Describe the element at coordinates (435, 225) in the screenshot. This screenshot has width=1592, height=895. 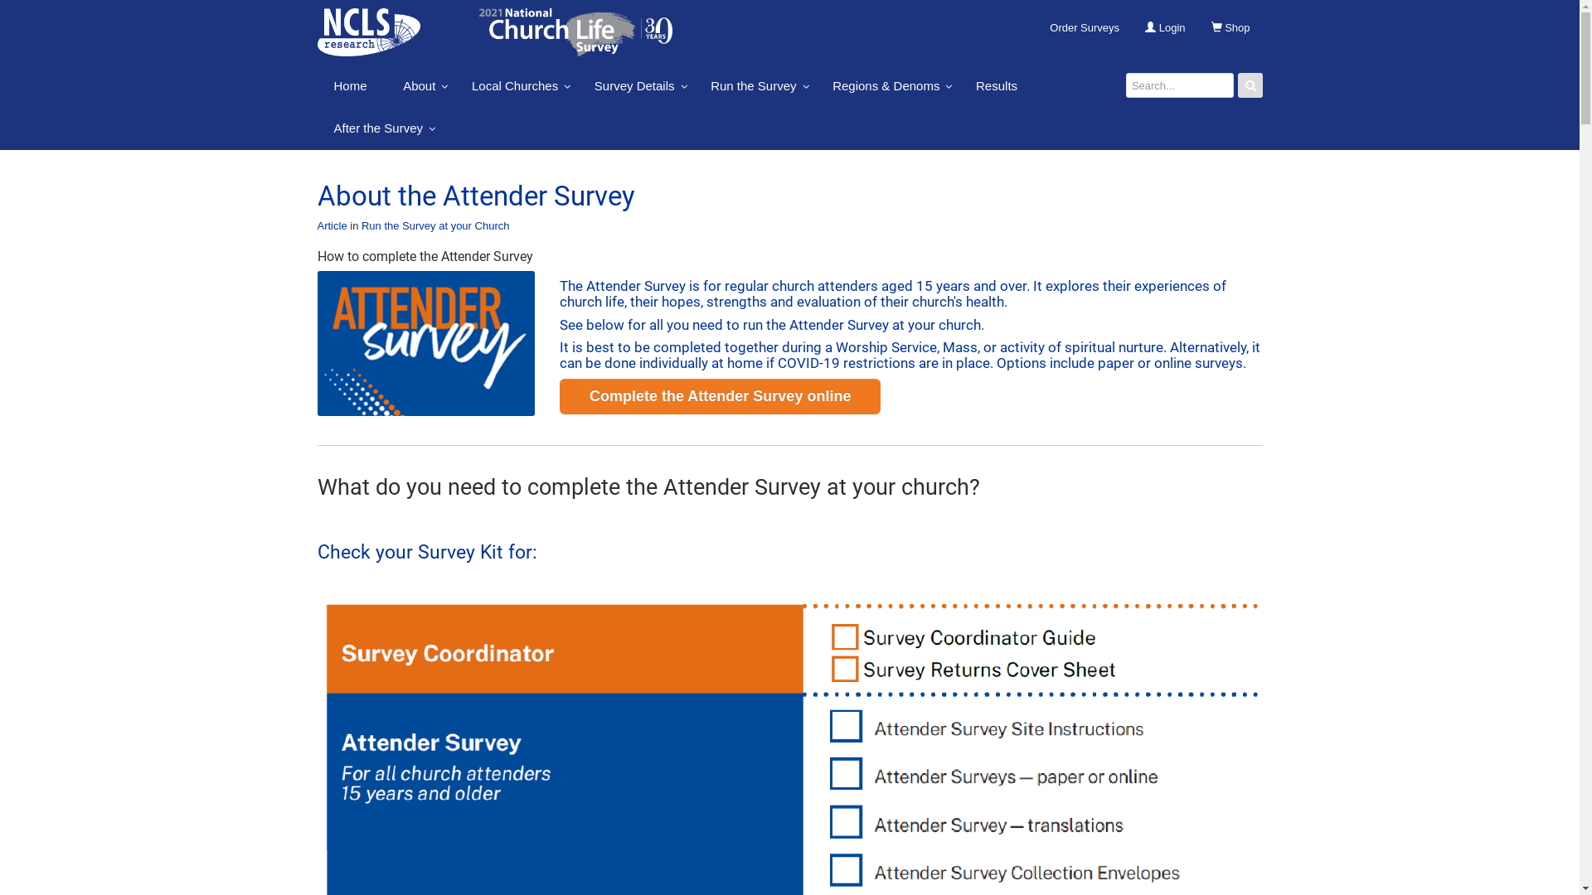
I see `Run the Survey at your Church` at that location.